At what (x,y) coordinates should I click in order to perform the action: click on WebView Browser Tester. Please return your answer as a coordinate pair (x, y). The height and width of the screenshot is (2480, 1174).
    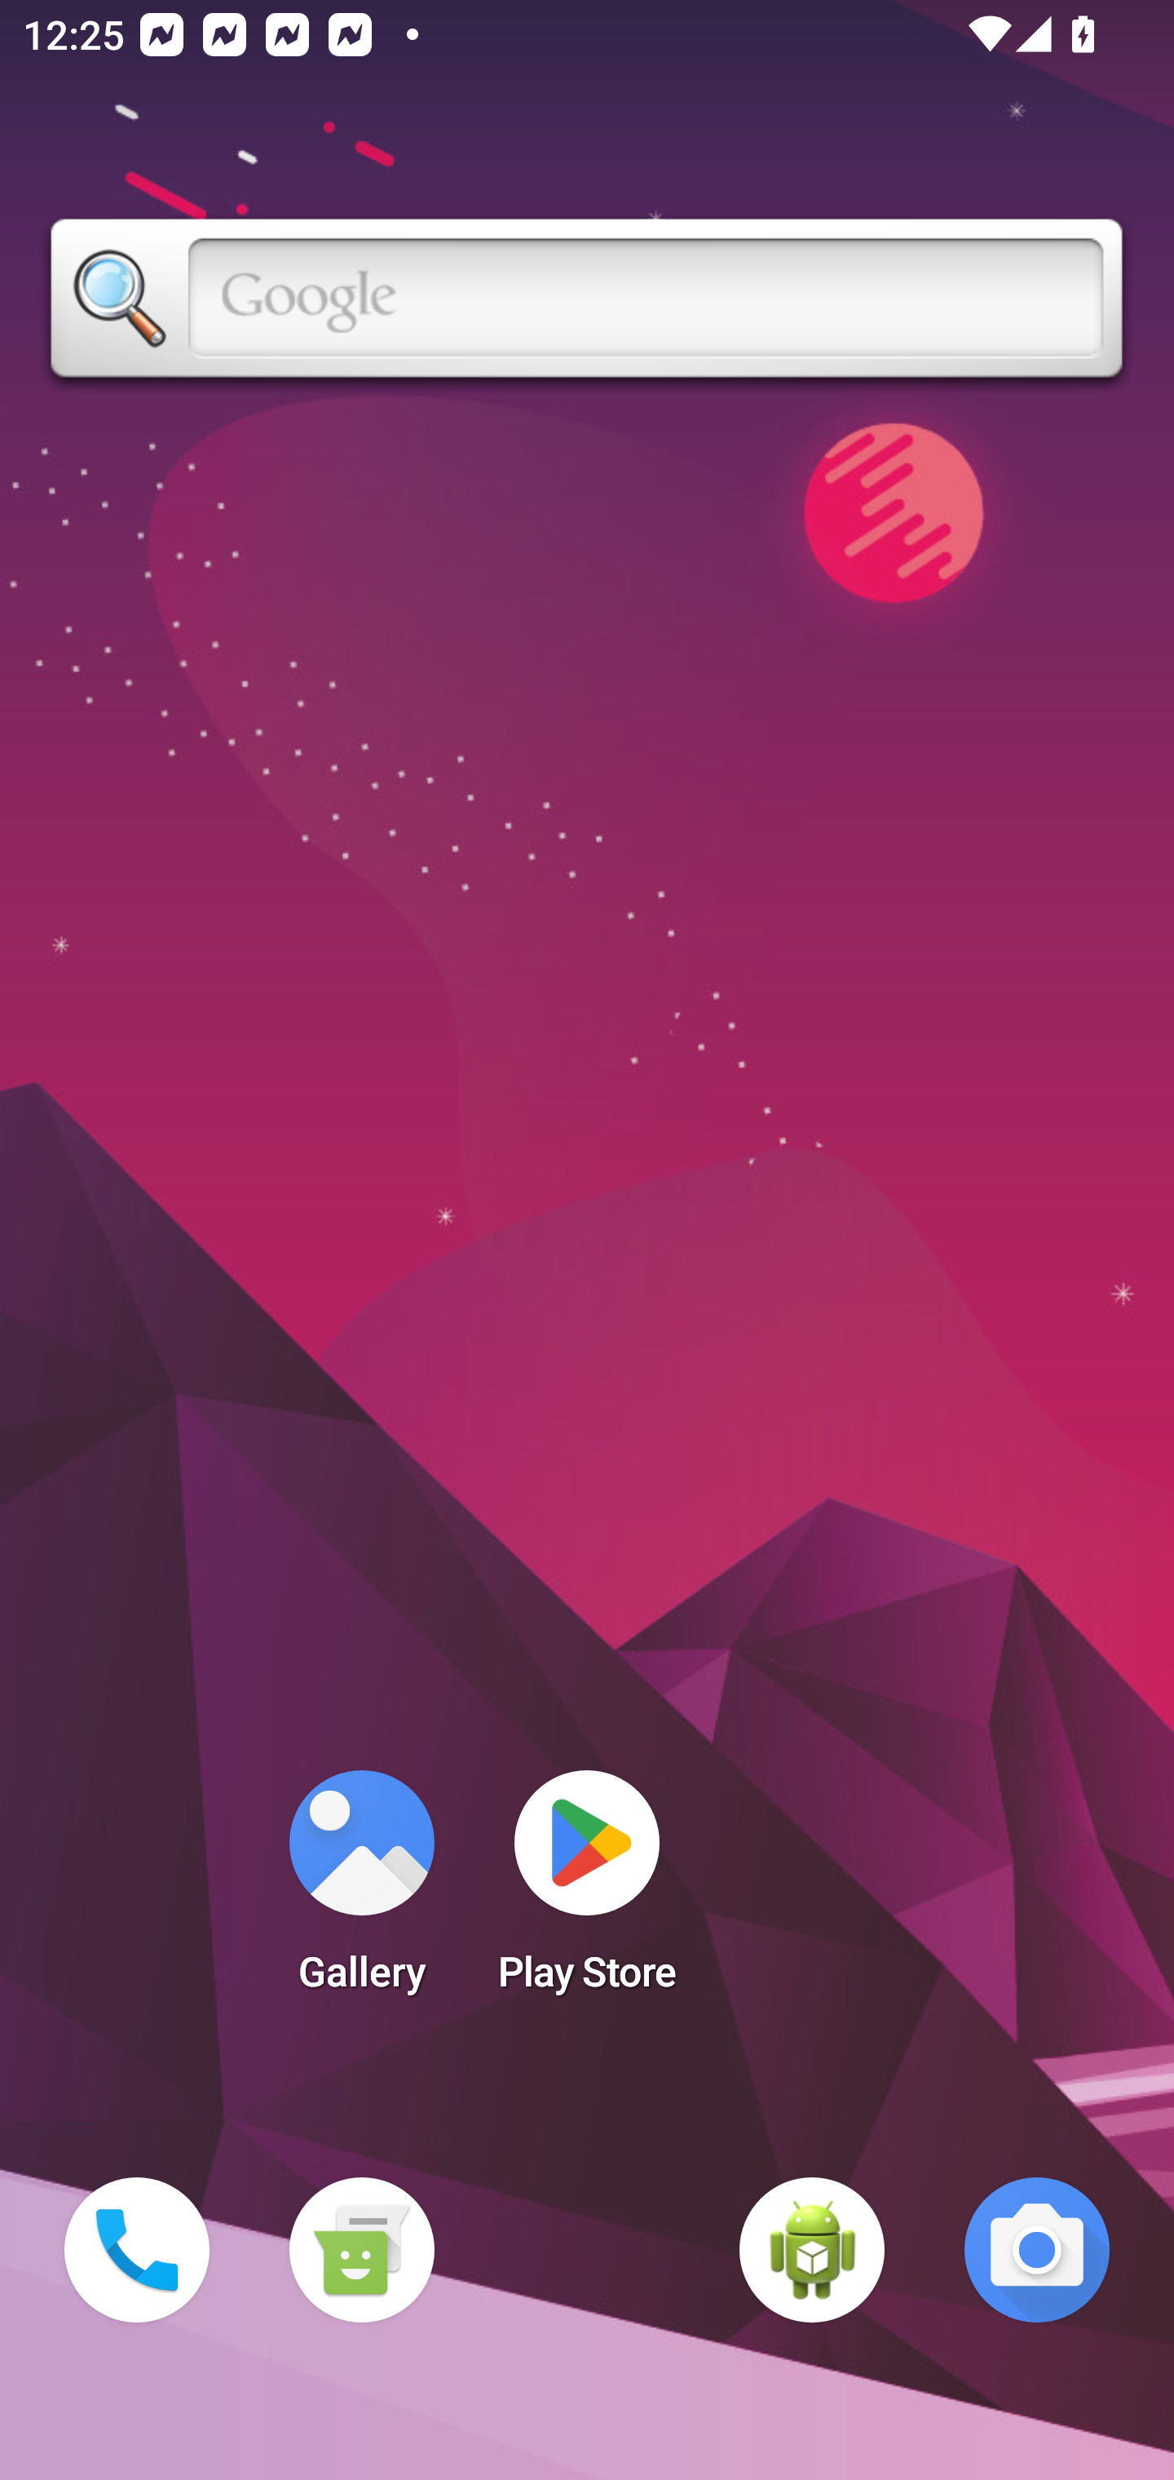
    Looking at the image, I should click on (812, 2250).